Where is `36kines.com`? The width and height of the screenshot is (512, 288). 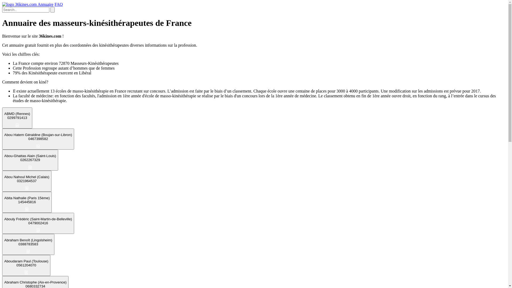
36kines.com is located at coordinates (20, 4).